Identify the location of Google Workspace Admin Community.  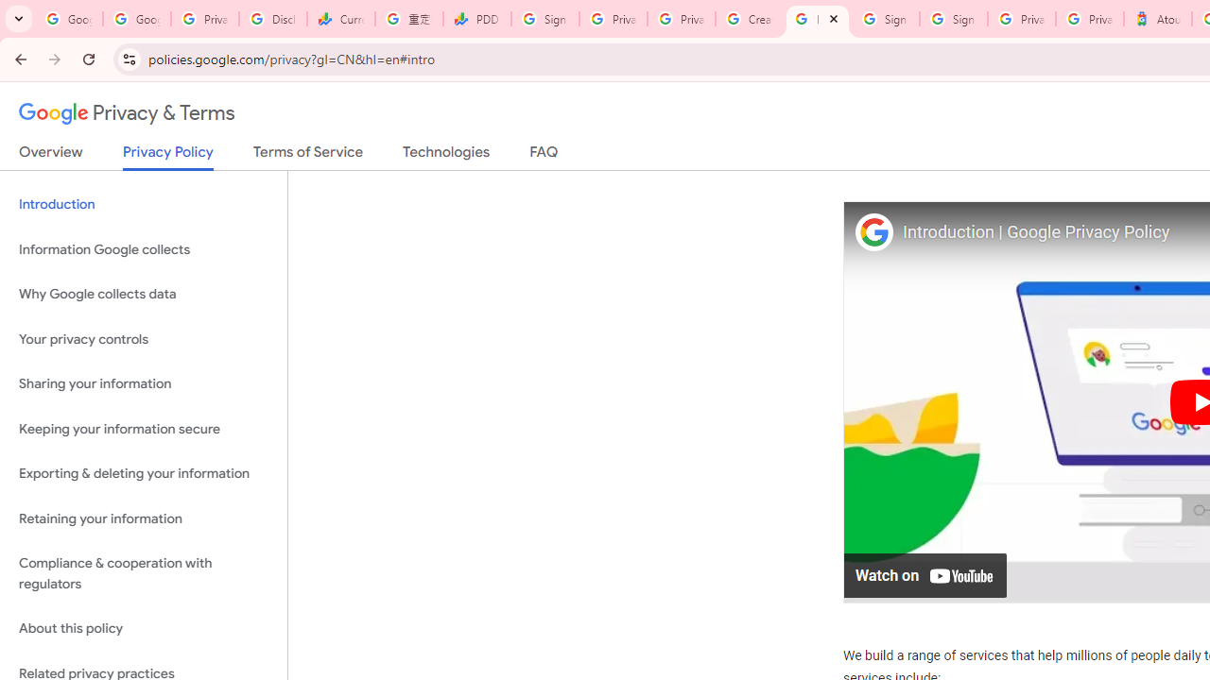
(68, 19).